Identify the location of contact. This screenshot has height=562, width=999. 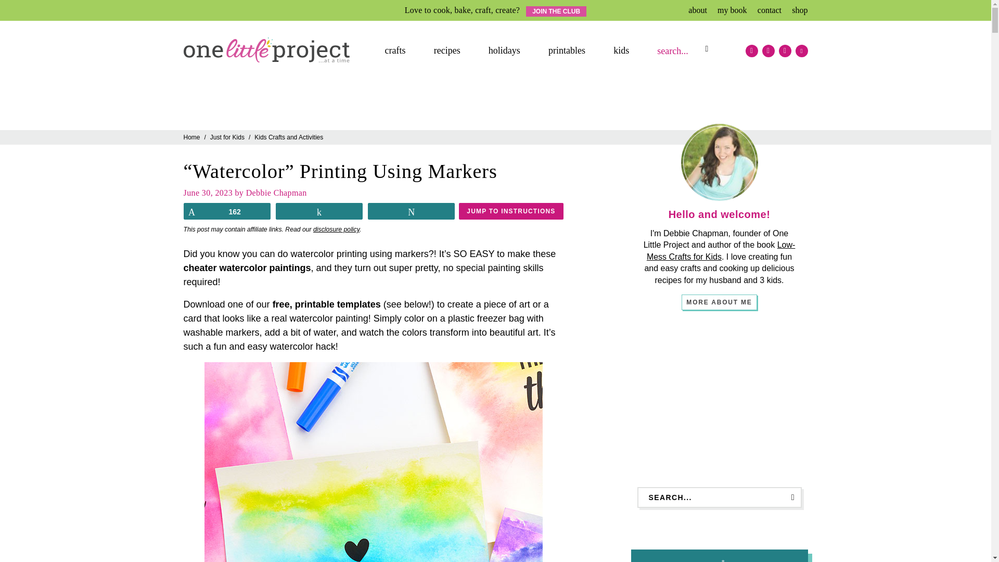
(769, 10).